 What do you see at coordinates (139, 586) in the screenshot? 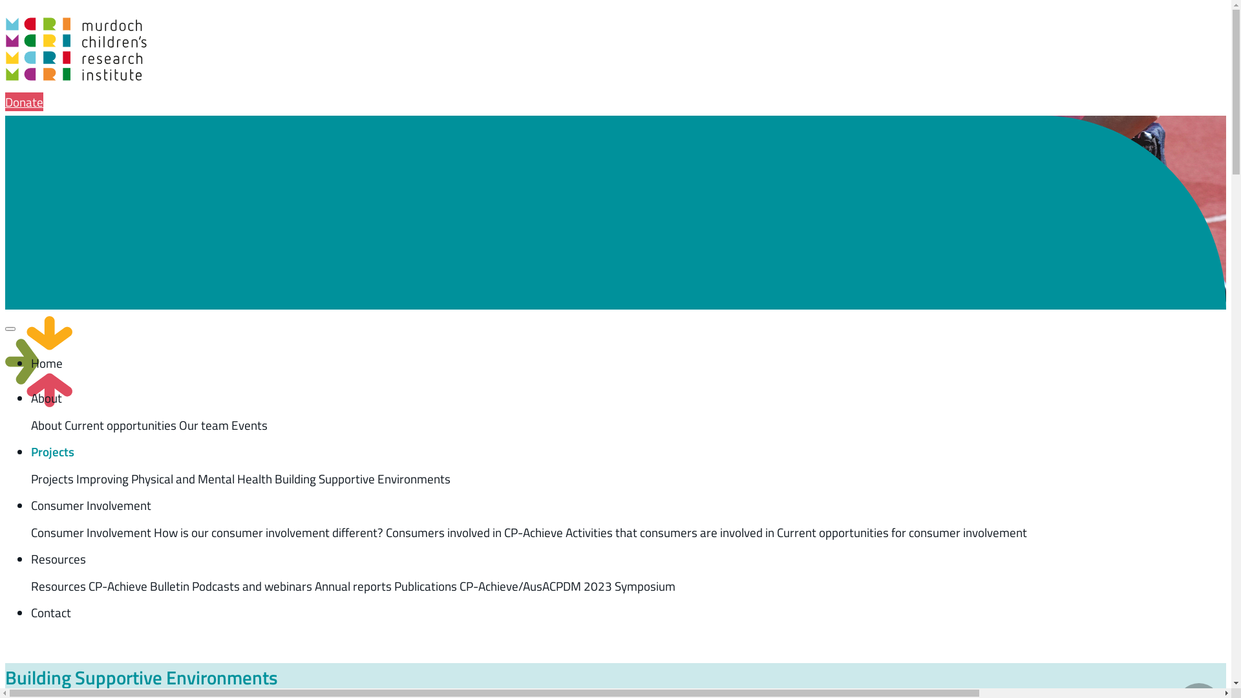
I see `CP-Achieve Bulletin` at bounding box center [139, 586].